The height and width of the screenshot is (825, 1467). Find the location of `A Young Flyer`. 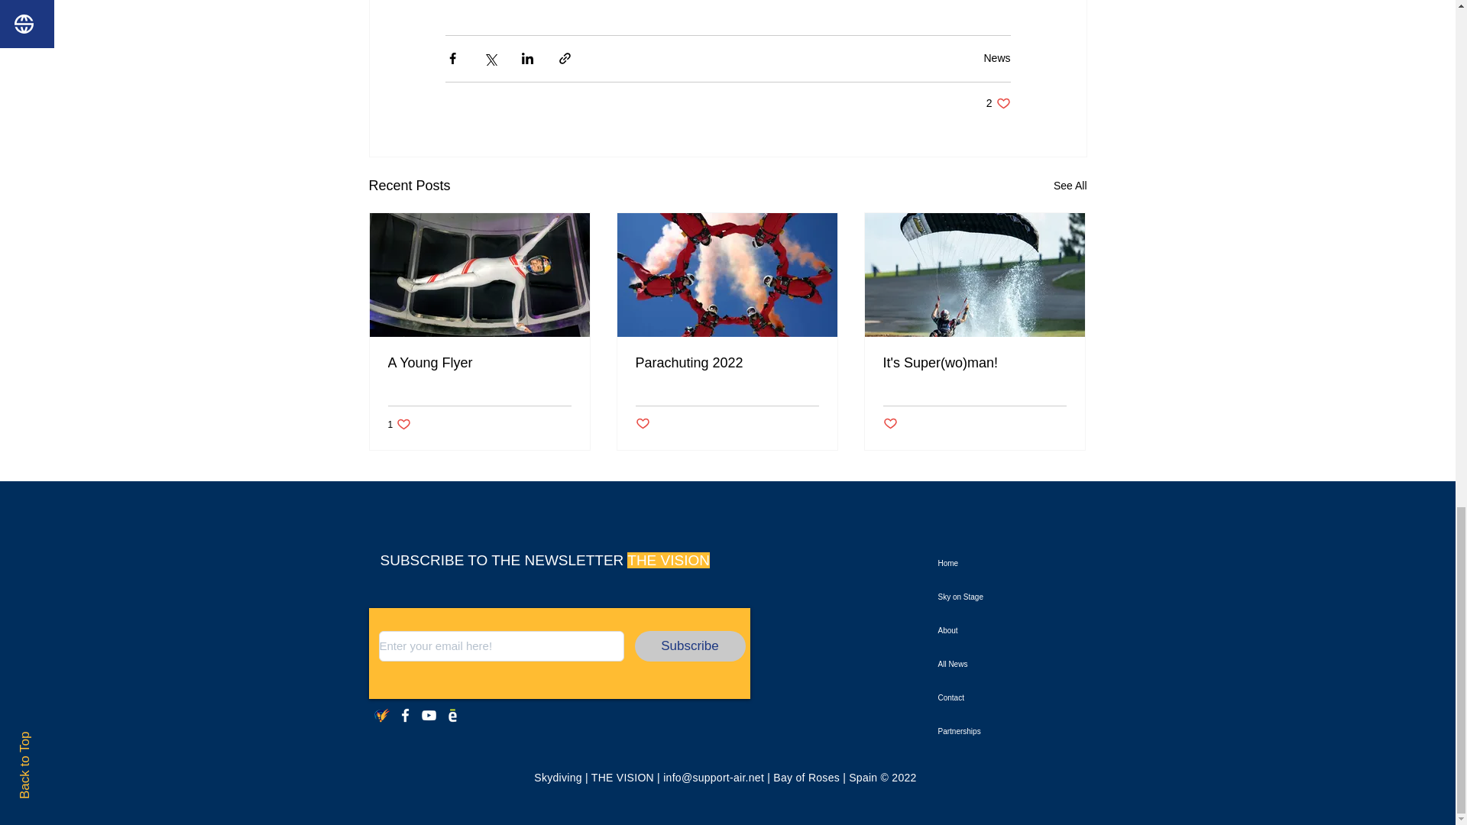

A Young Flyer is located at coordinates (727, 364).